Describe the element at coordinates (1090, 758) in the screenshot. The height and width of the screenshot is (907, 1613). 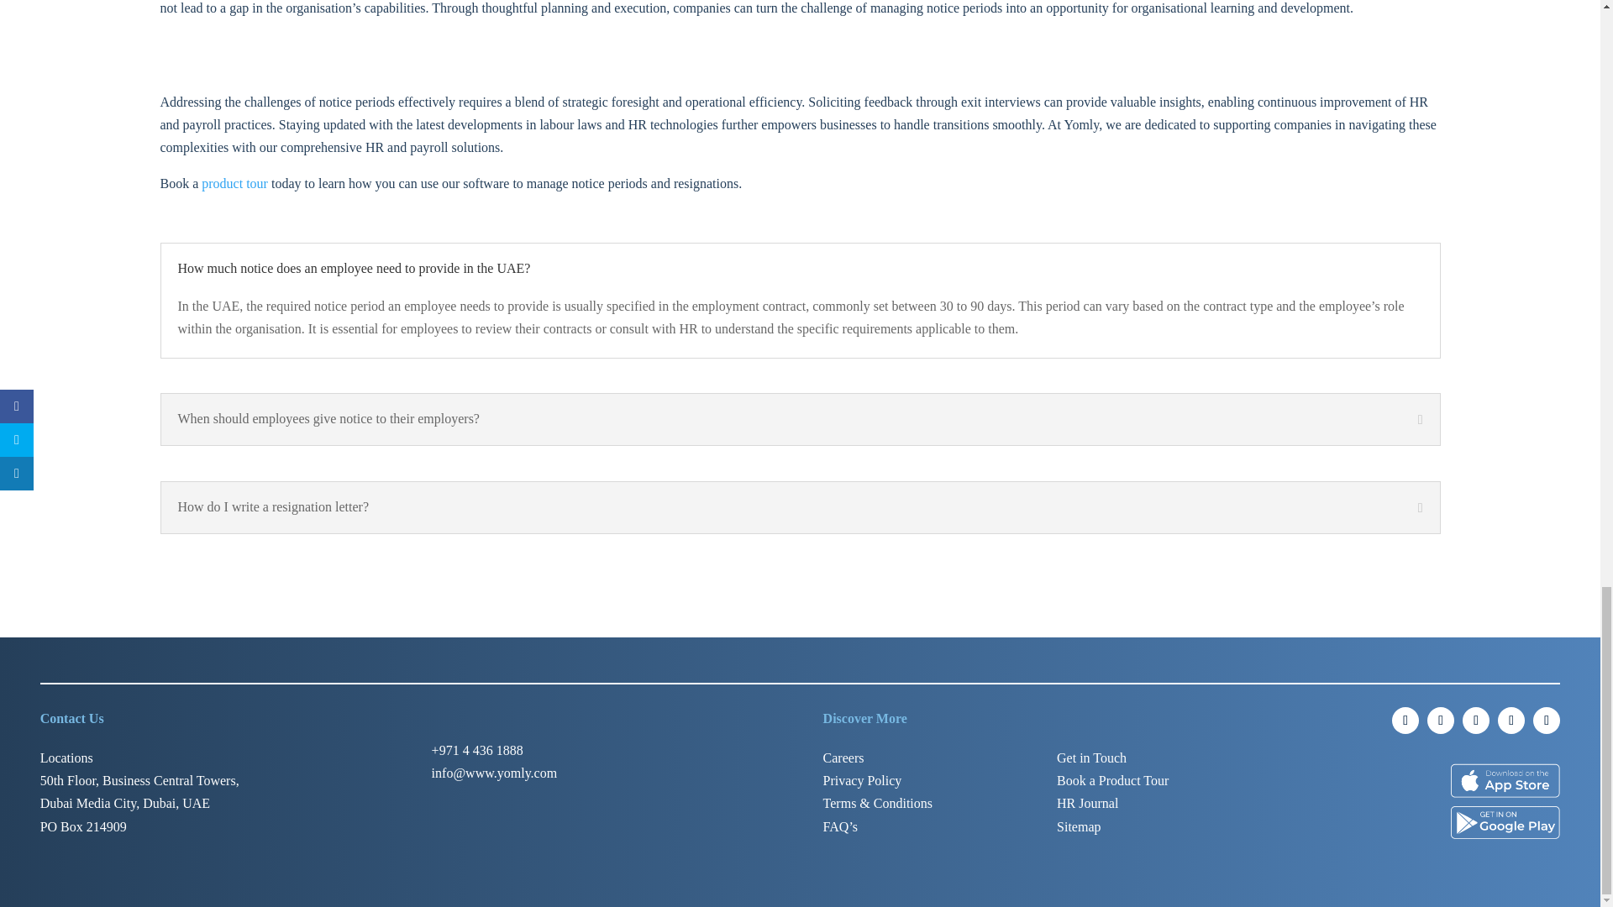
I see `Get in Touch` at that location.